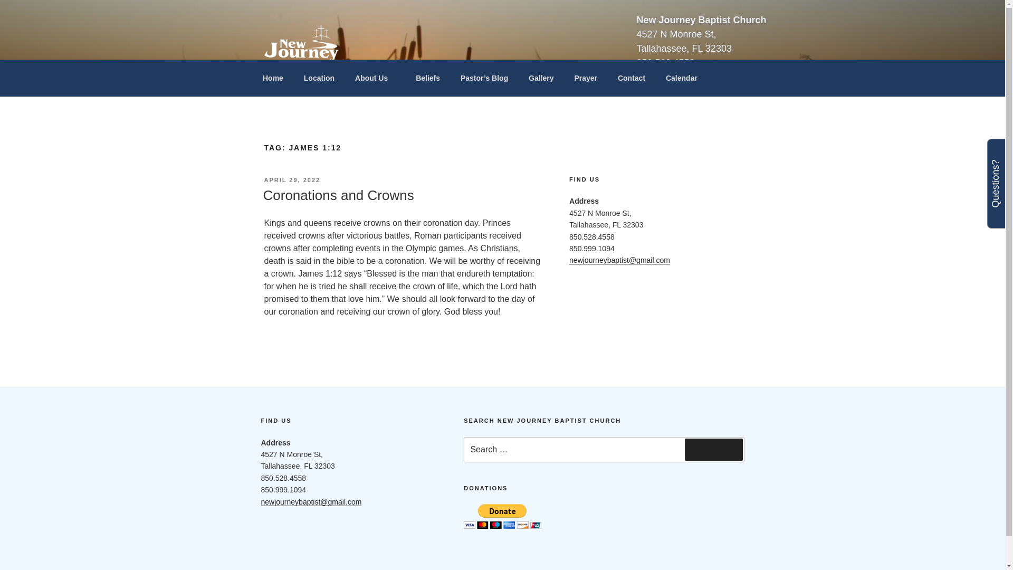 Image resolution: width=1013 pixels, height=570 pixels. I want to click on Coronations and Crowns, so click(338, 195).